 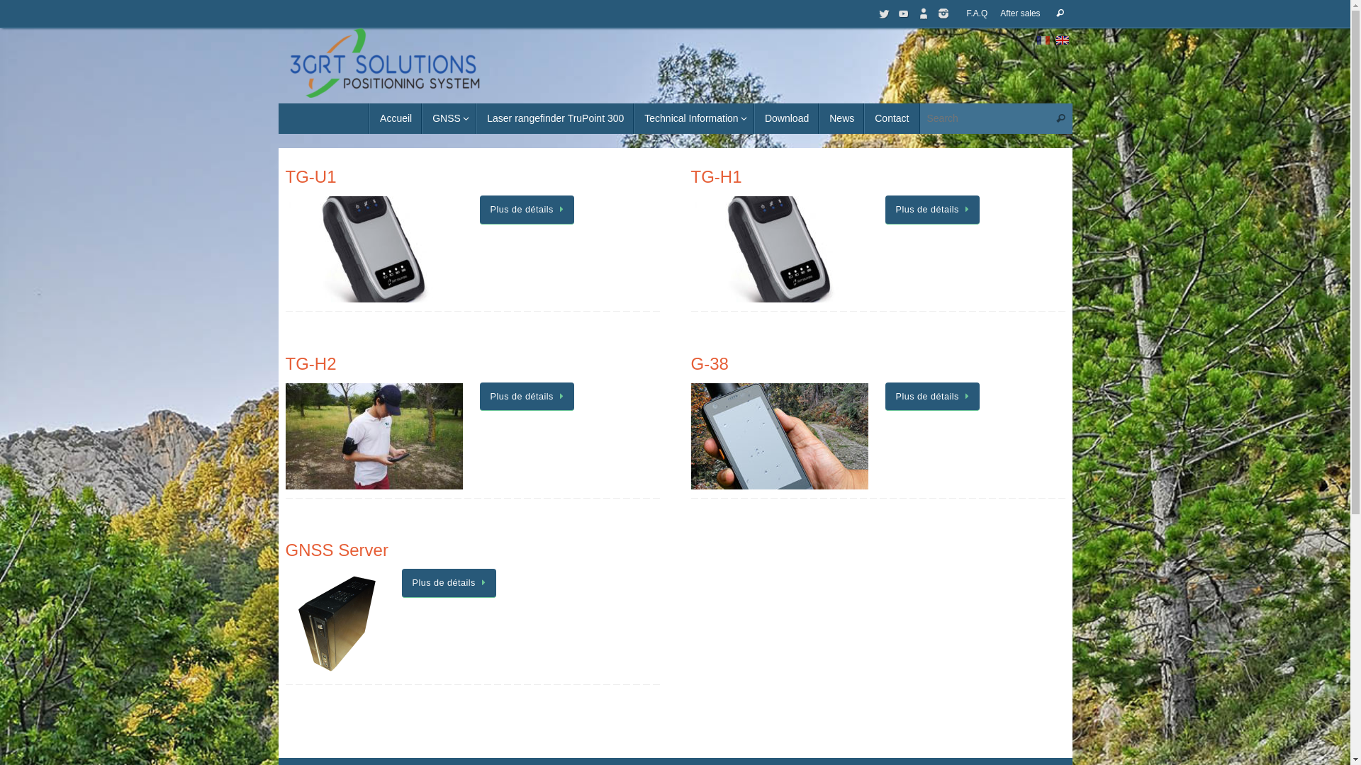 What do you see at coordinates (716, 177) in the screenshot?
I see `TG-H1` at bounding box center [716, 177].